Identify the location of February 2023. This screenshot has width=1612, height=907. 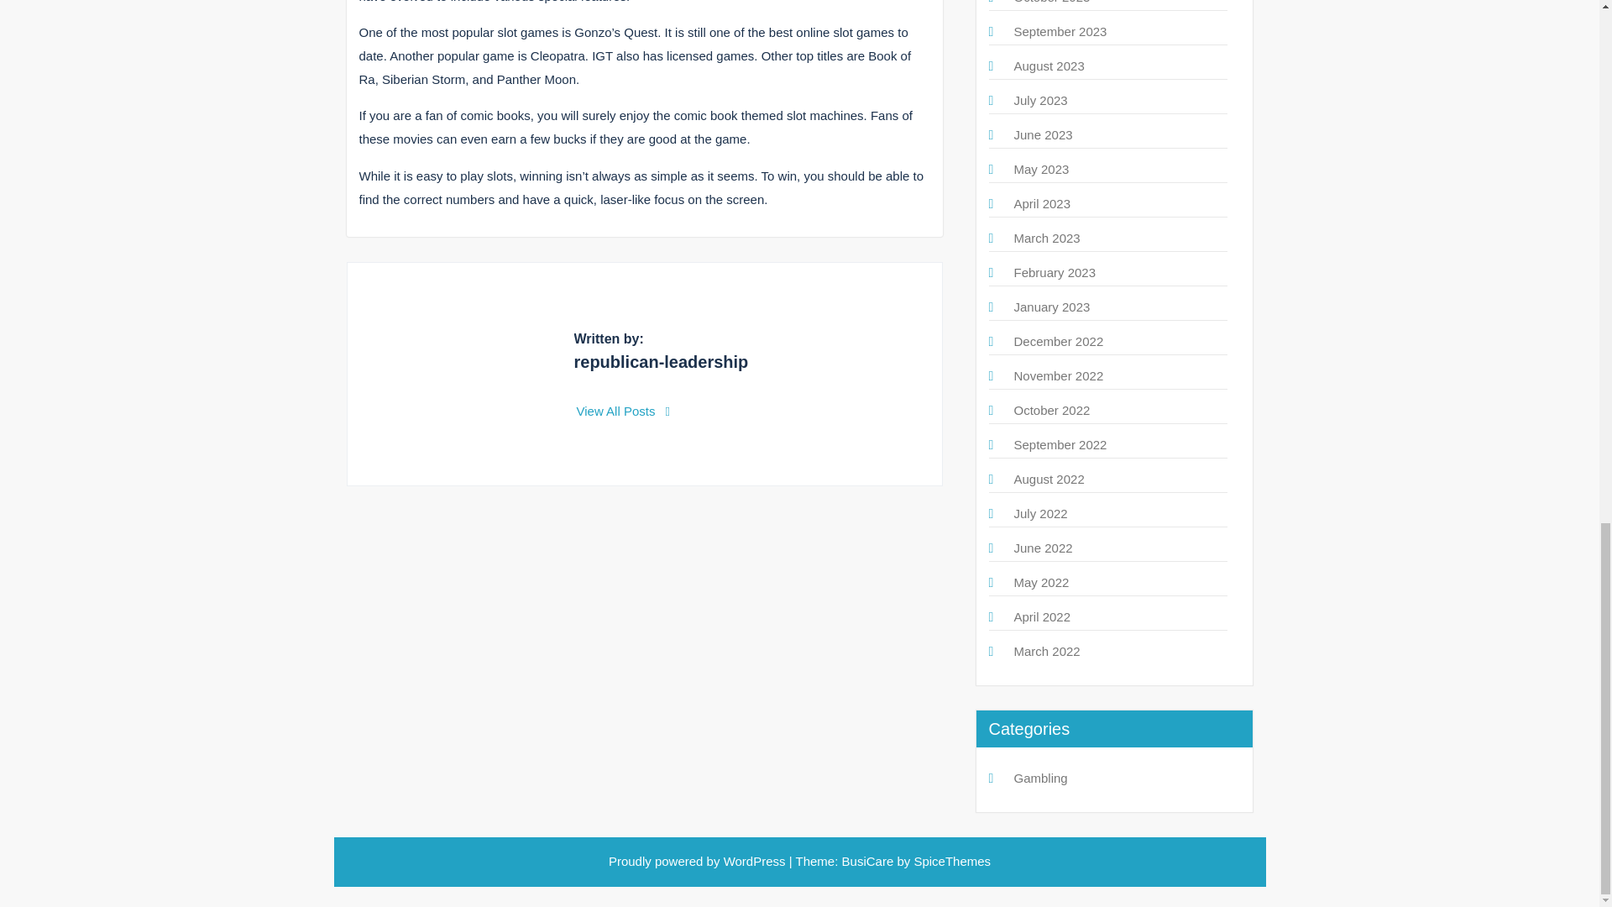
(1055, 272).